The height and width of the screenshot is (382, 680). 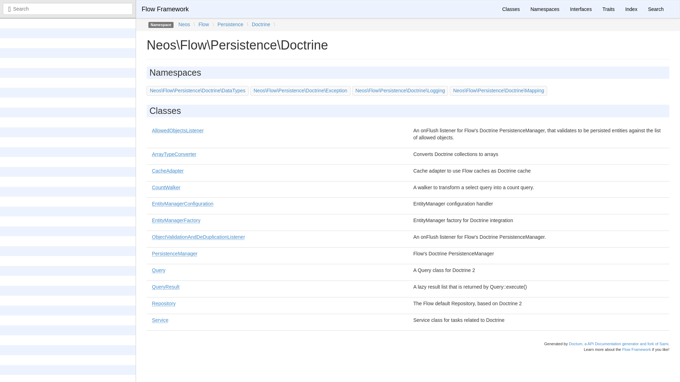 I want to click on AllowedObjectsListener, so click(x=177, y=130).